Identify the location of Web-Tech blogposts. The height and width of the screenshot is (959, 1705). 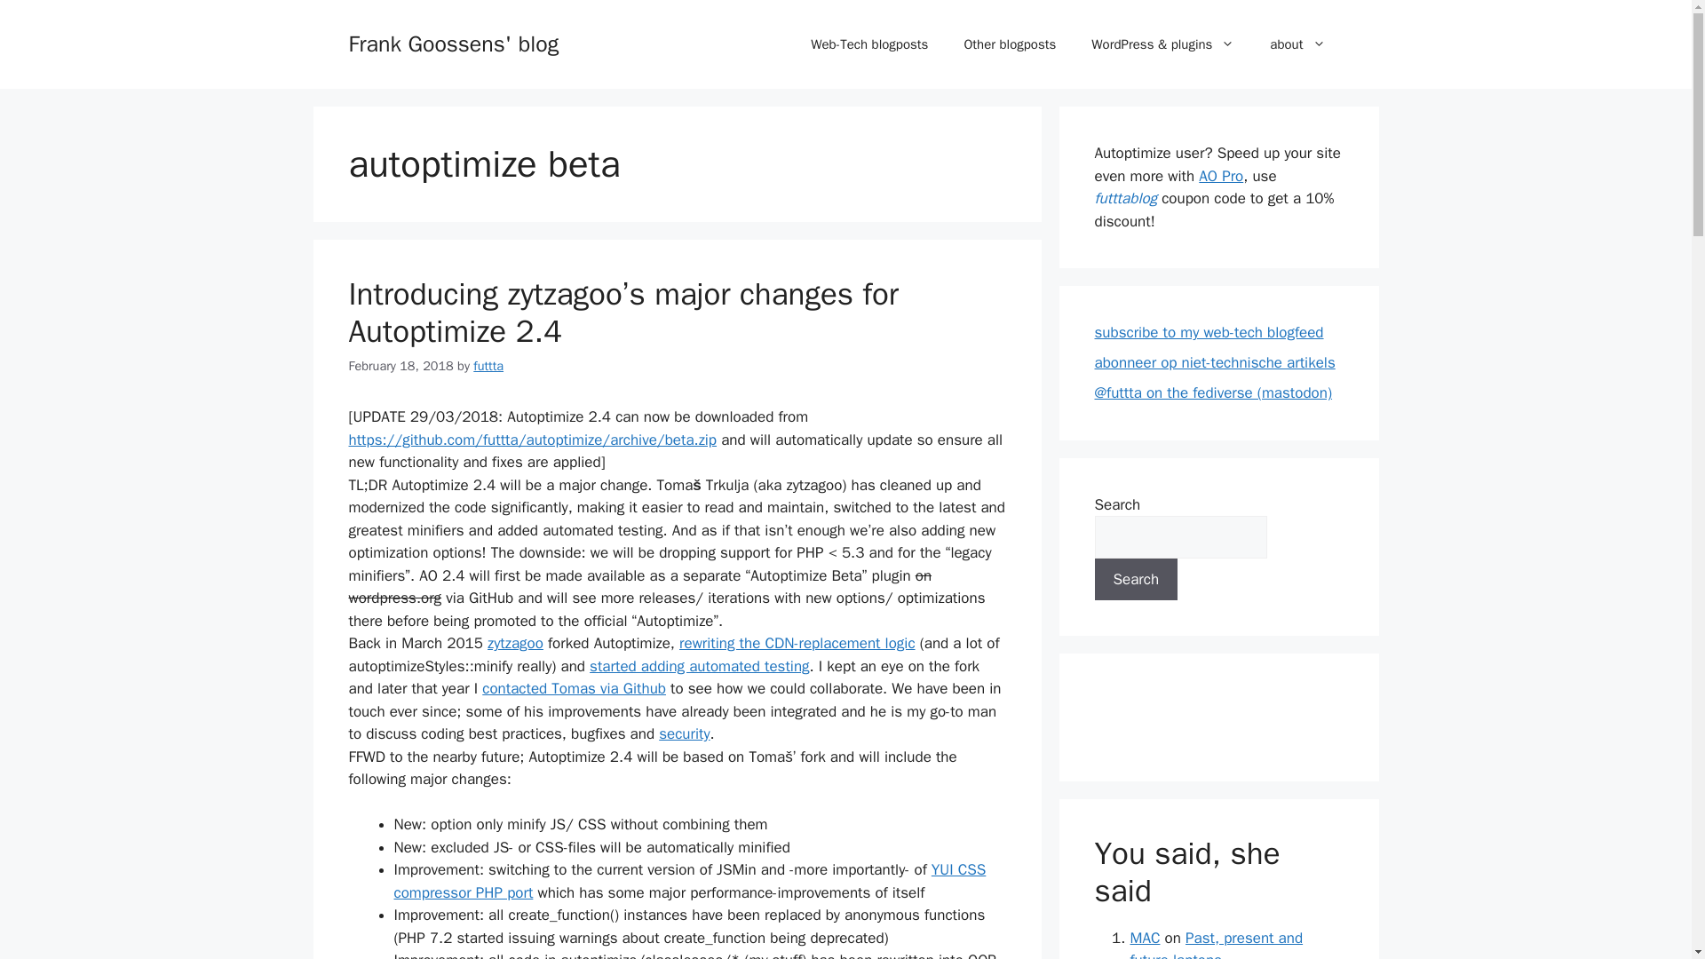
(868, 44).